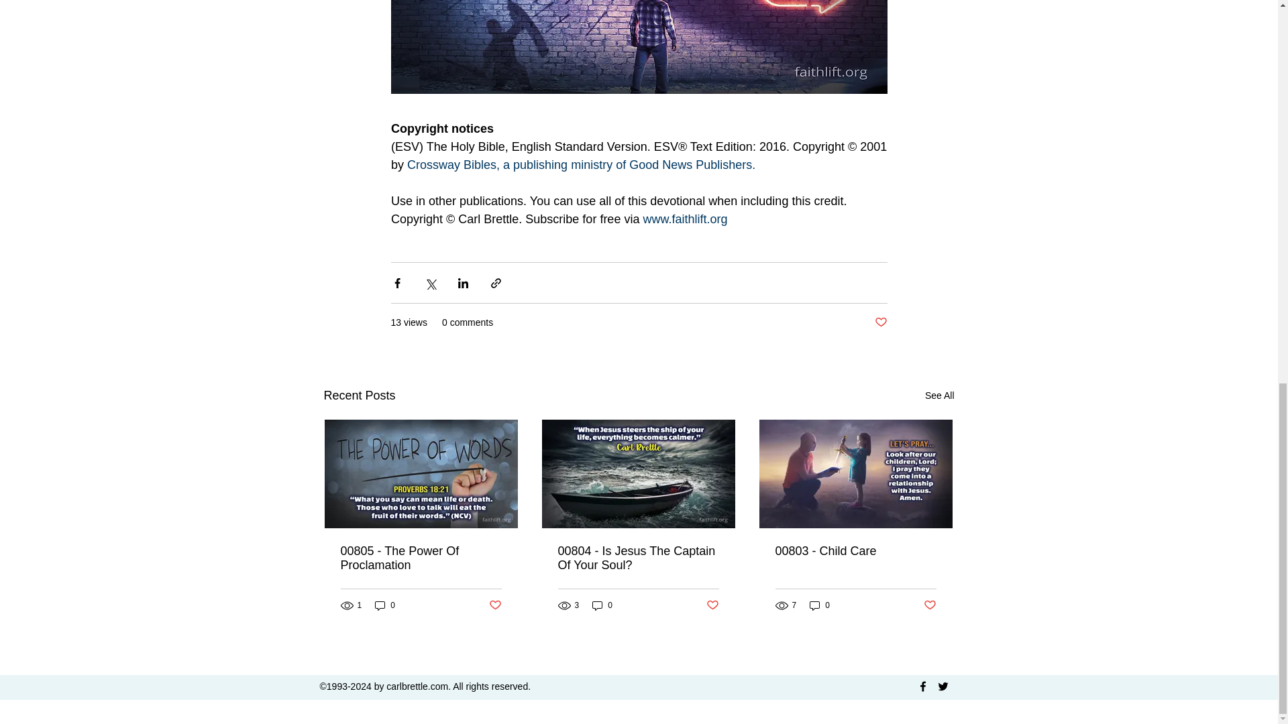 This screenshot has height=724, width=1288. I want to click on 0, so click(602, 605).